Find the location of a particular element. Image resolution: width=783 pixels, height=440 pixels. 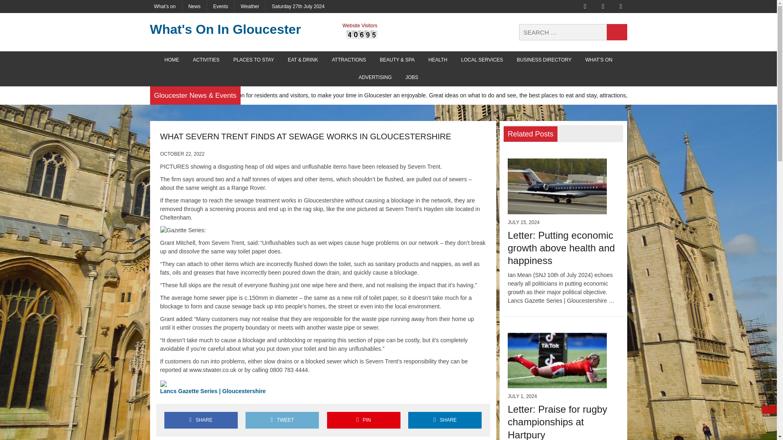

Search is located at coordinates (617, 32).